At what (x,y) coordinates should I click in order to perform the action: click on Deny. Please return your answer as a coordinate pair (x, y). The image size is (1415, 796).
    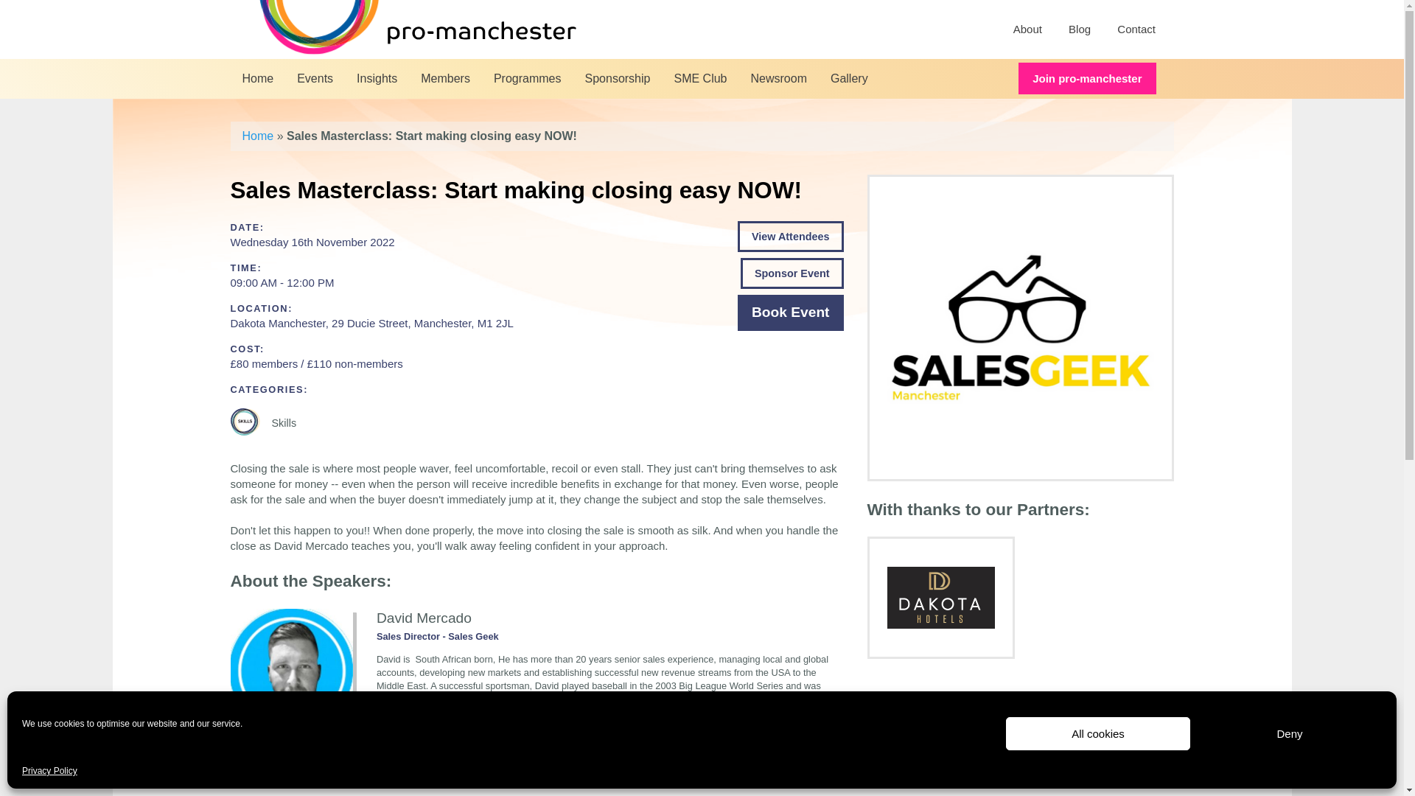
    Looking at the image, I should click on (1290, 734).